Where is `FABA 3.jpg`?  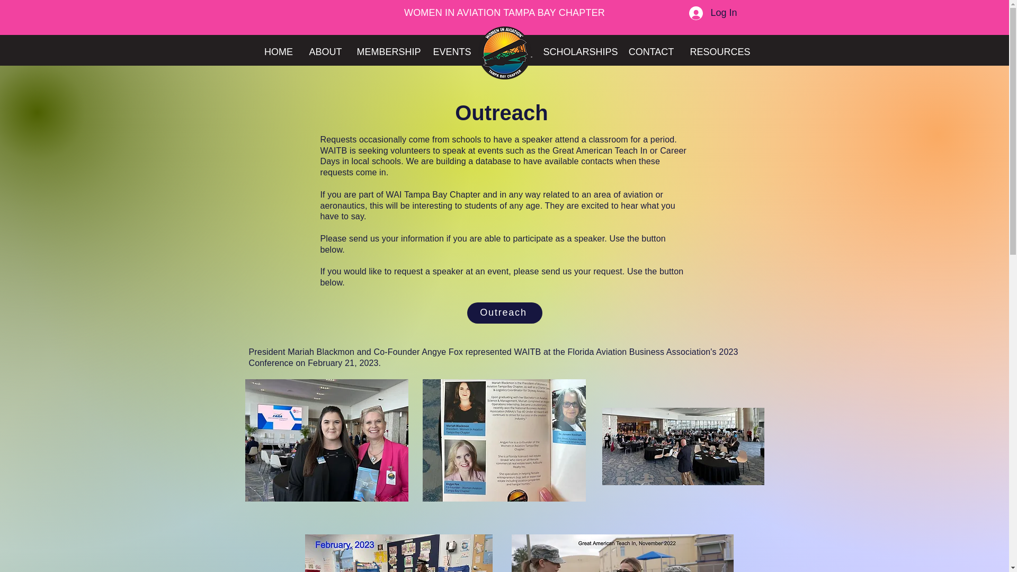 FABA 3.jpg is located at coordinates (682, 446).